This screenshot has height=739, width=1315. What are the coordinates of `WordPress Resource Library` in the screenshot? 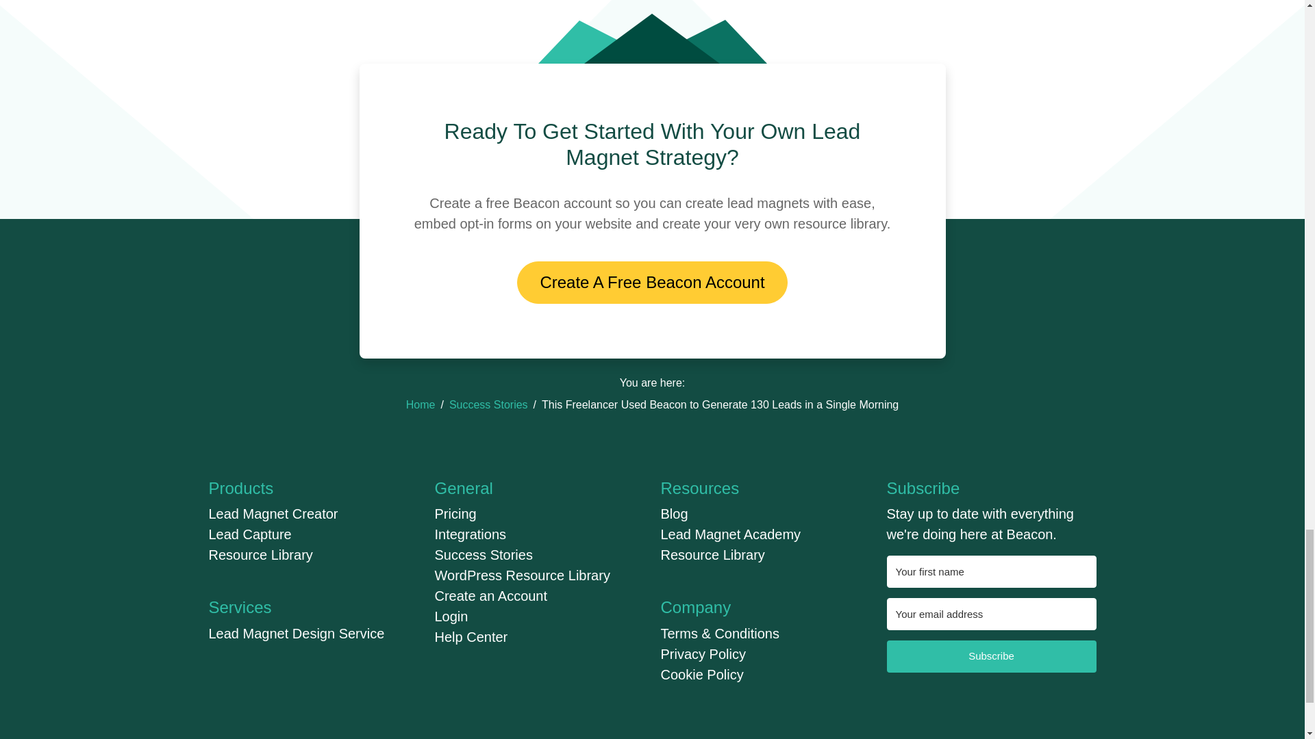 It's located at (522, 575).